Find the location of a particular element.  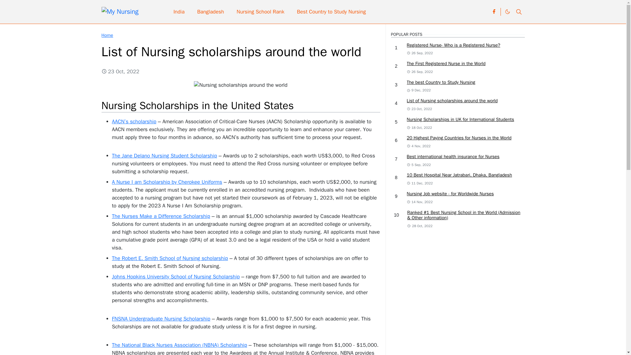

The Nurses Make a Difference Scholarship is located at coordinates (161, 216).